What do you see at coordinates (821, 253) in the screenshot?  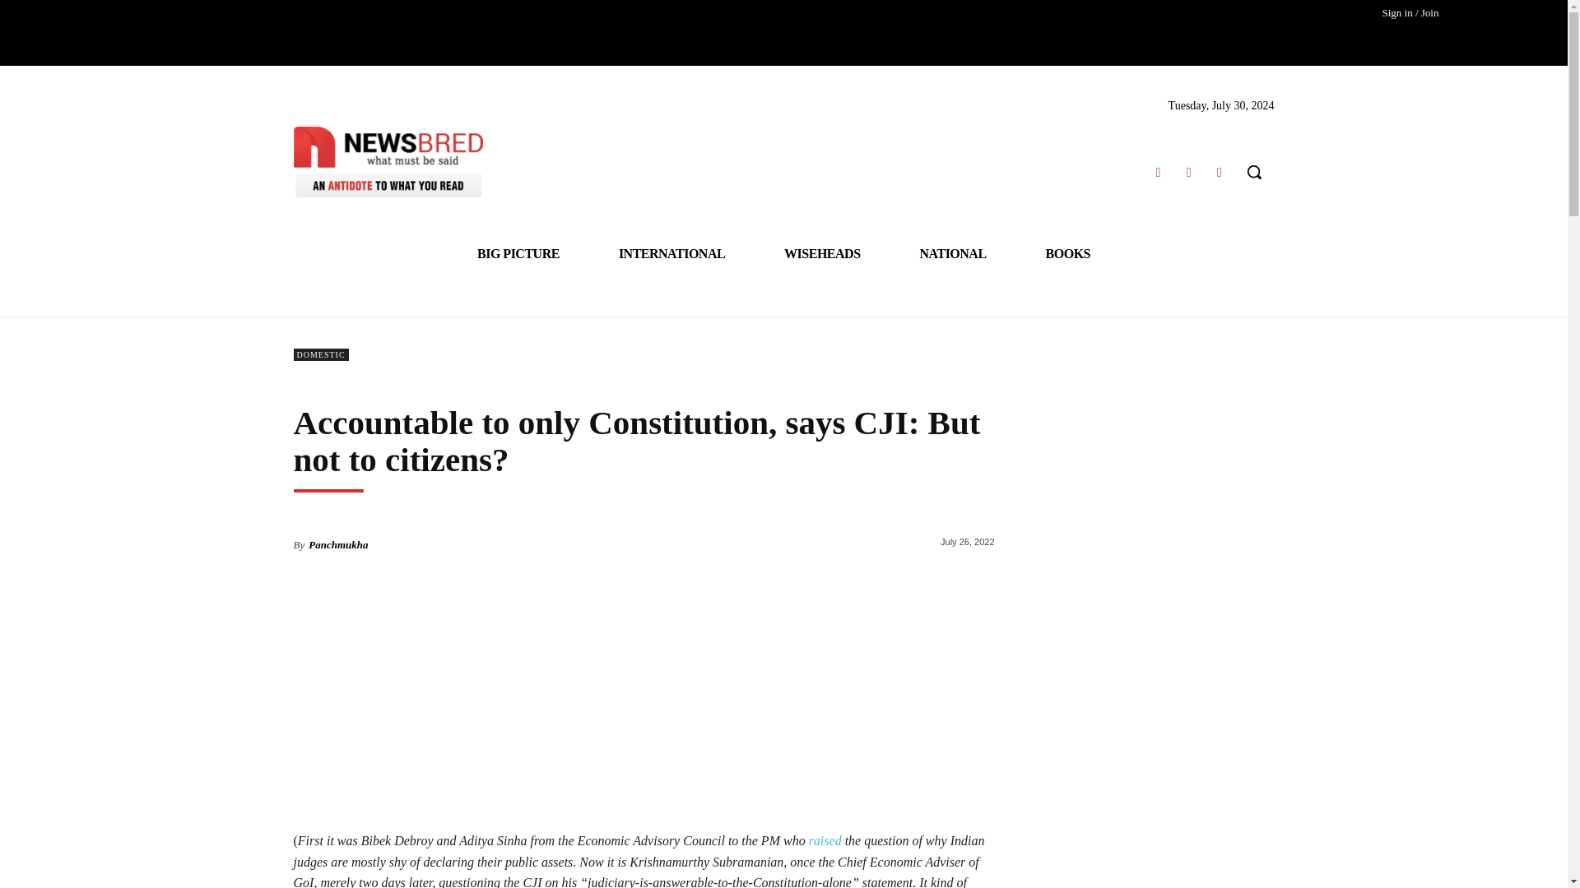 I see `WISEHEADS` at bounding box center [821, 253].